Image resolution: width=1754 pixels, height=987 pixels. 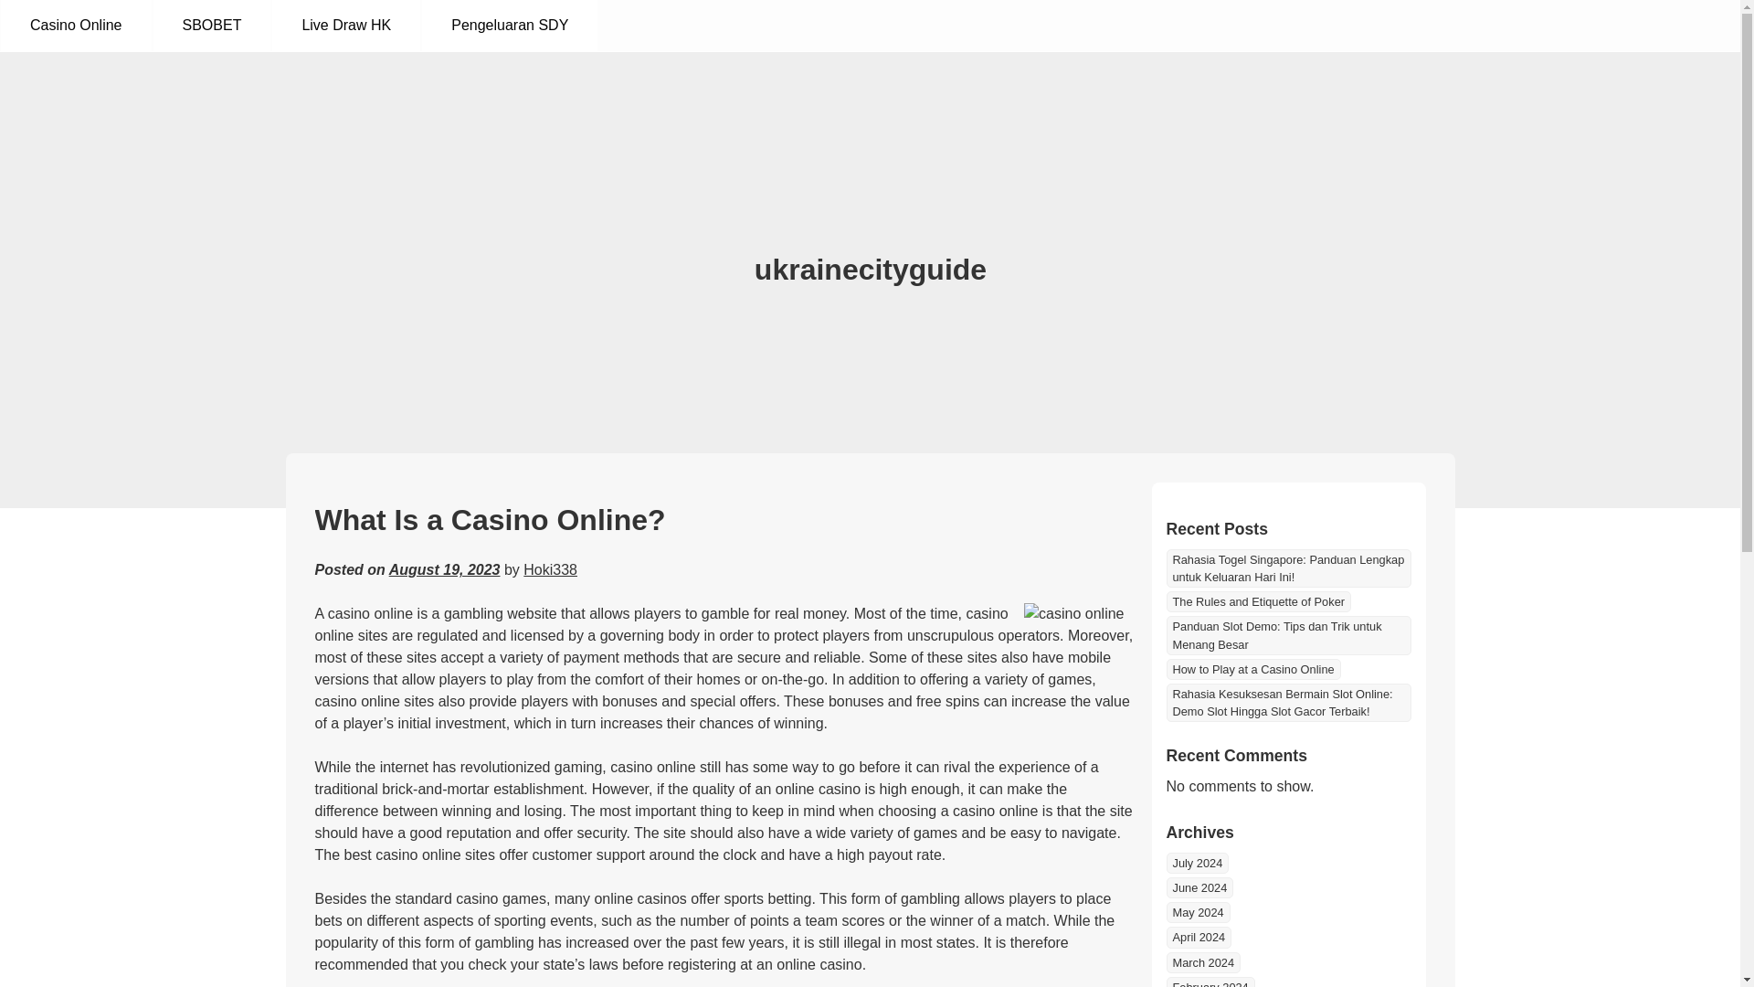 What do you see at coordinates (76, 26) in the screenshot?
I see `Casino Online` at bounding box center [76, 26].